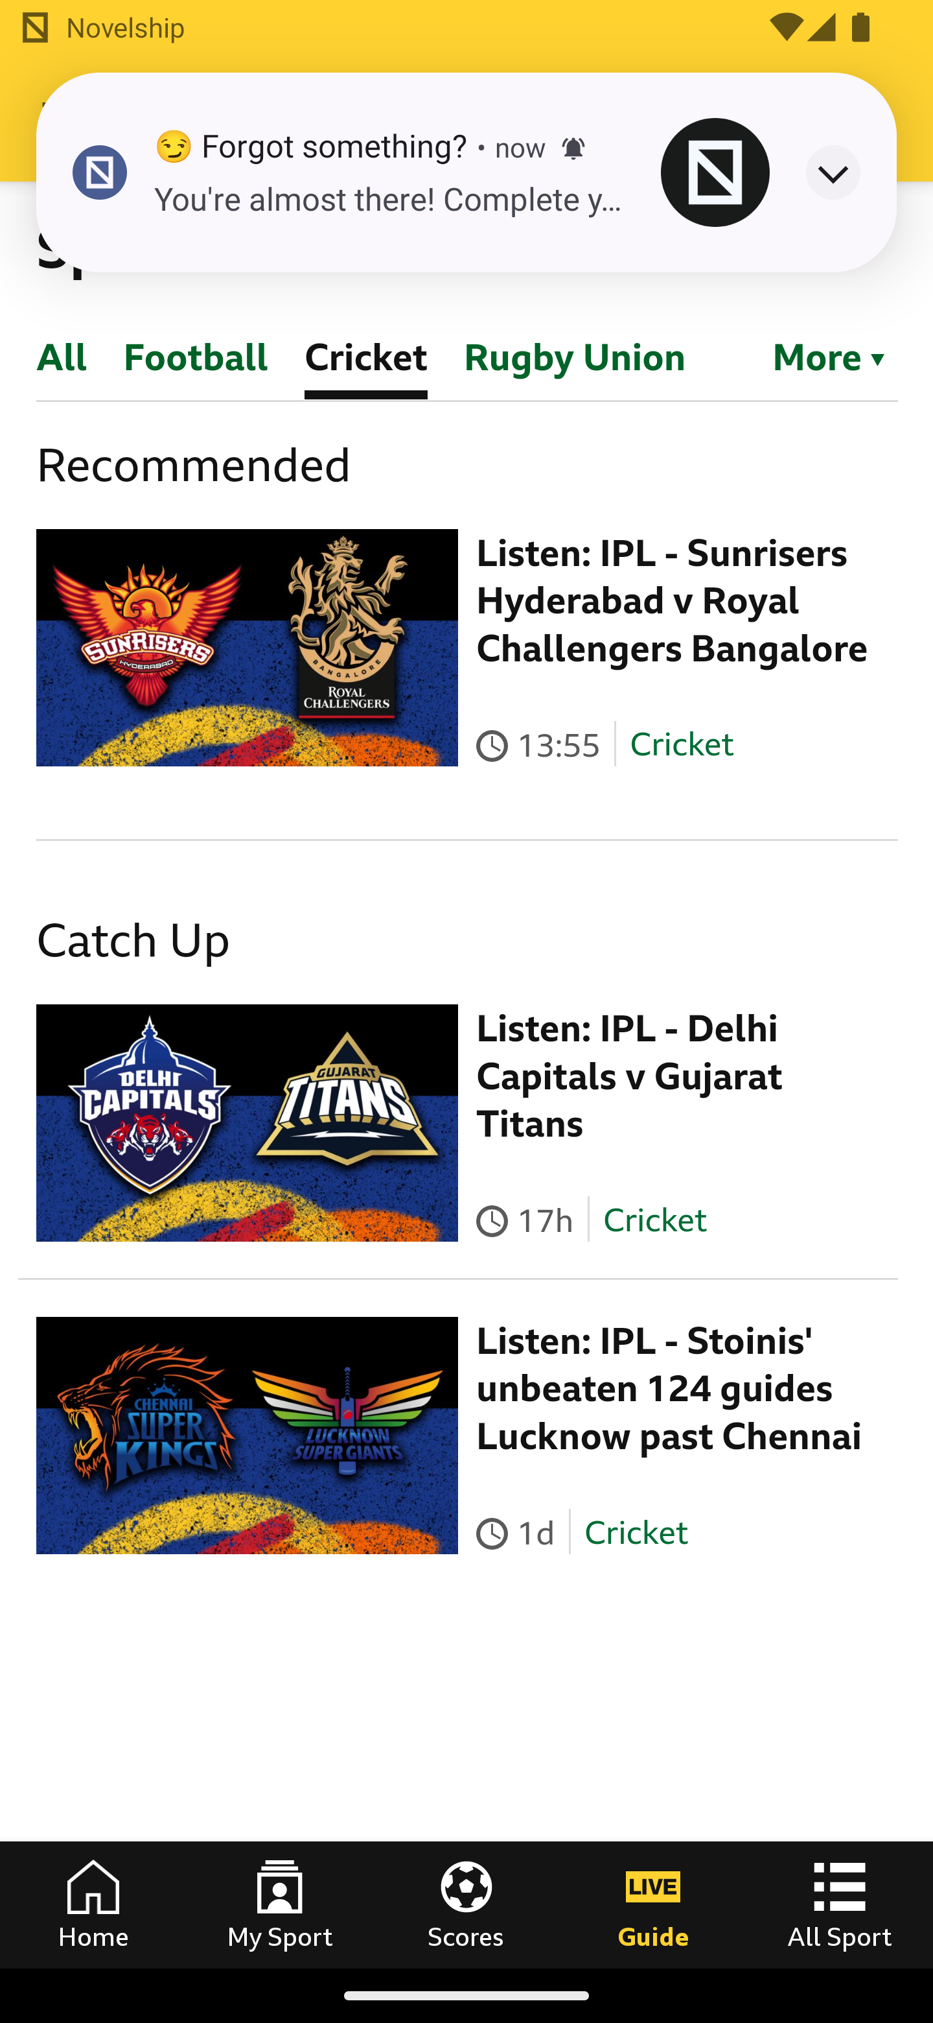 The image size is (933, 2023). Describe the element at coordinates (682, 744) in the screenshot. I see `Cricket` at that location.